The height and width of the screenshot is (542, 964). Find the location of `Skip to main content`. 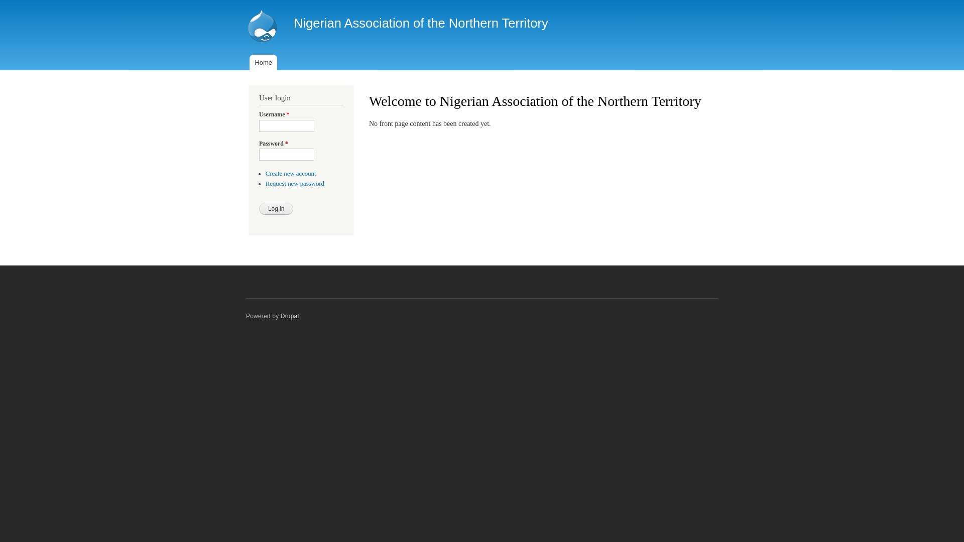

Skip to main content is located at coordinates (461, 1).